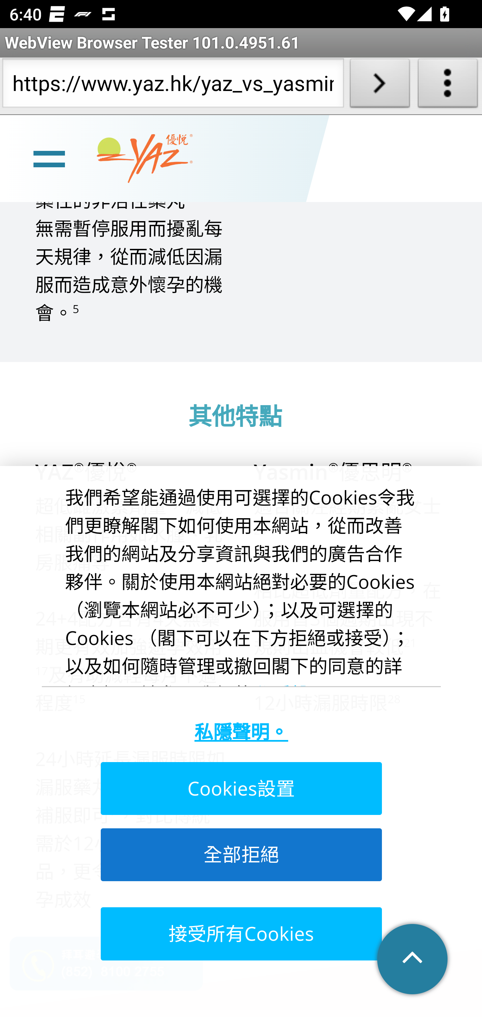 This screenshot has height=1017, width=482. What do you see at coordinates (145, 159) in the screenshot?
I see `www.yaz` at bounding box center [145, 159].